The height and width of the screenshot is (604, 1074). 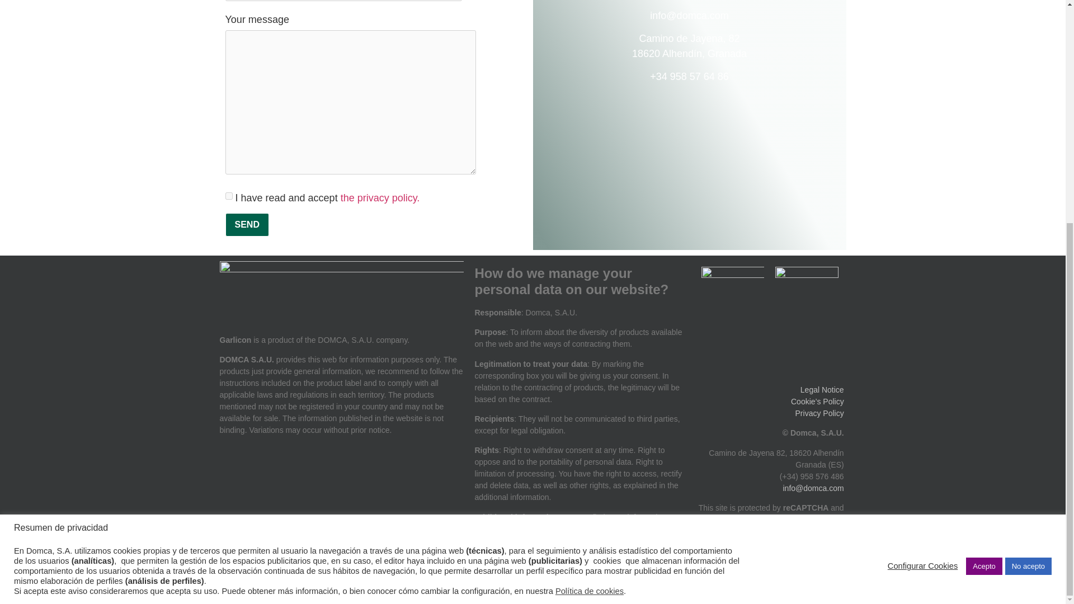 What do you see at coordinates (341, 512) in the screenshot?
I see `Domca` at bounding box center [341, 512].